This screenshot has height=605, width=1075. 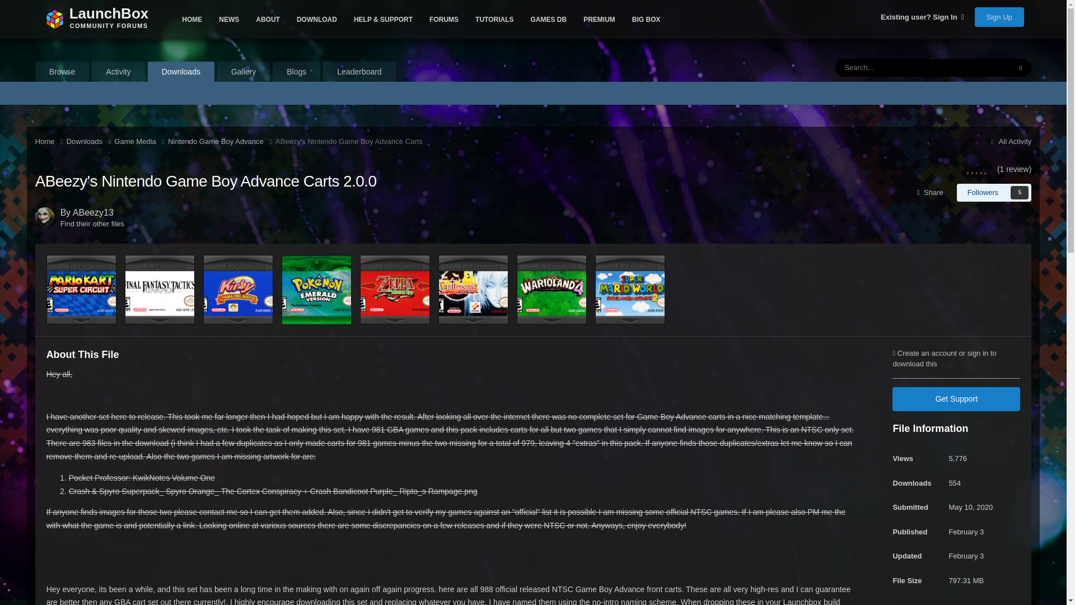 What do you see at coordinates (93, 212) in the screenshot?
I see `Go to ABeezy13's profile` at bounding box center [93, 212].